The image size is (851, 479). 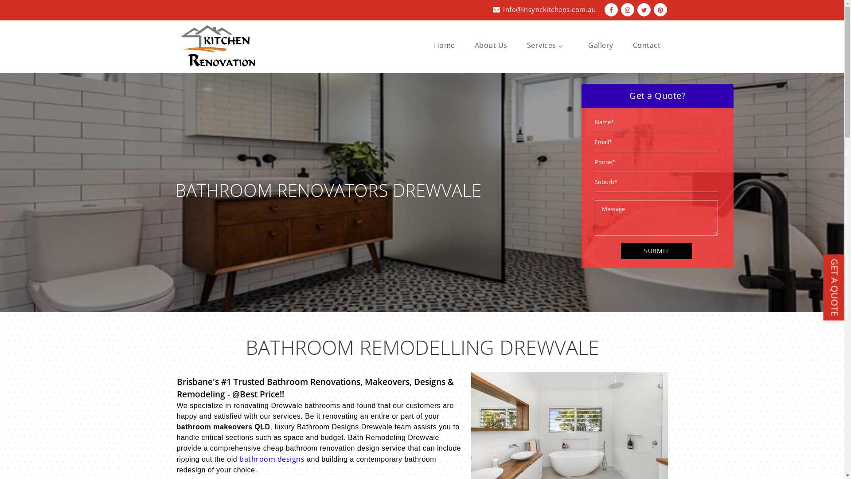 I want to click on Services, so click(x=548, y=45).